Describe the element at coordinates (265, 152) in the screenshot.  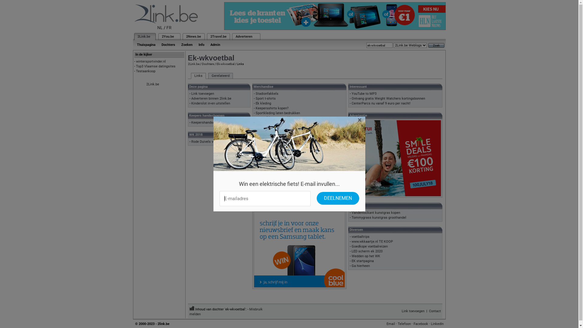
I see `voetbalshirts` at that location.